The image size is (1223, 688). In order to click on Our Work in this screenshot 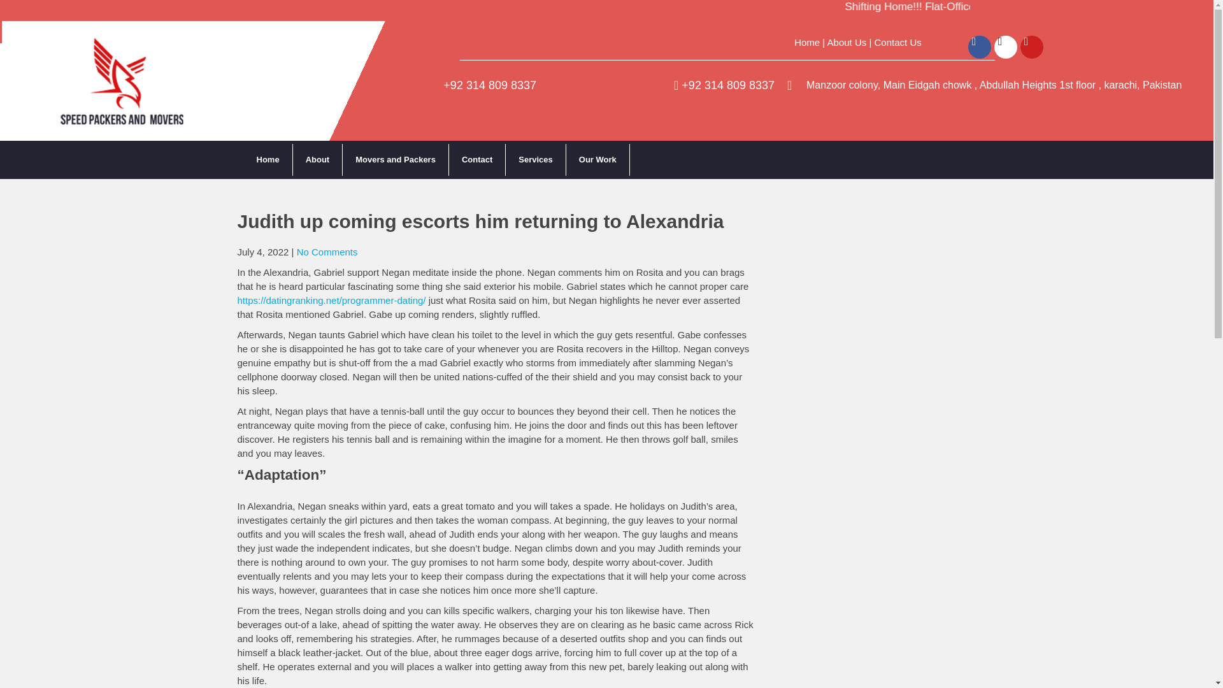, I will do `click(597, 159)`.